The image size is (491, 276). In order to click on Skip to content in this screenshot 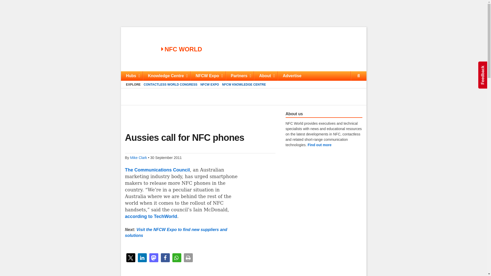, I will do `click(243, 76)`.